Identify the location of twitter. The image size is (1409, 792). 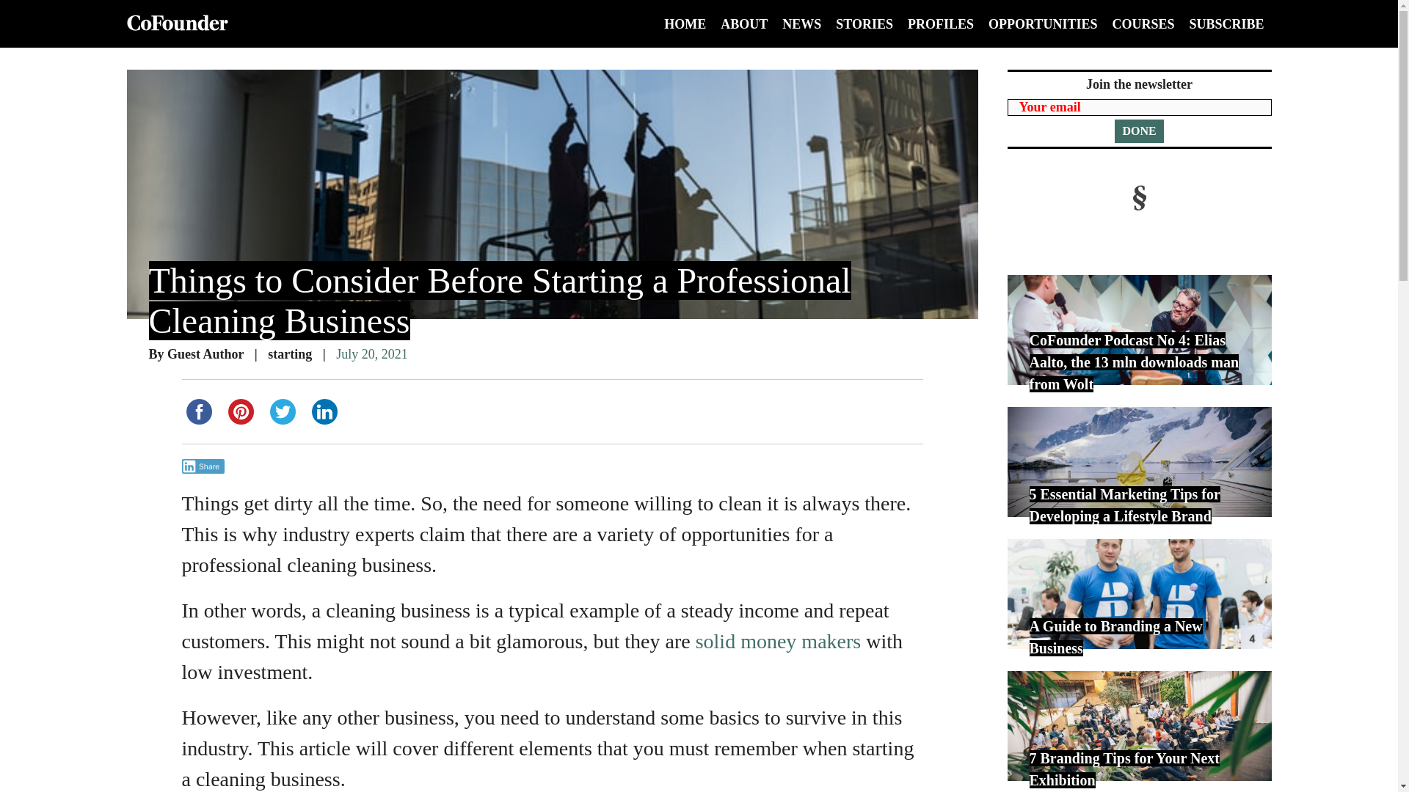
(283, 411).